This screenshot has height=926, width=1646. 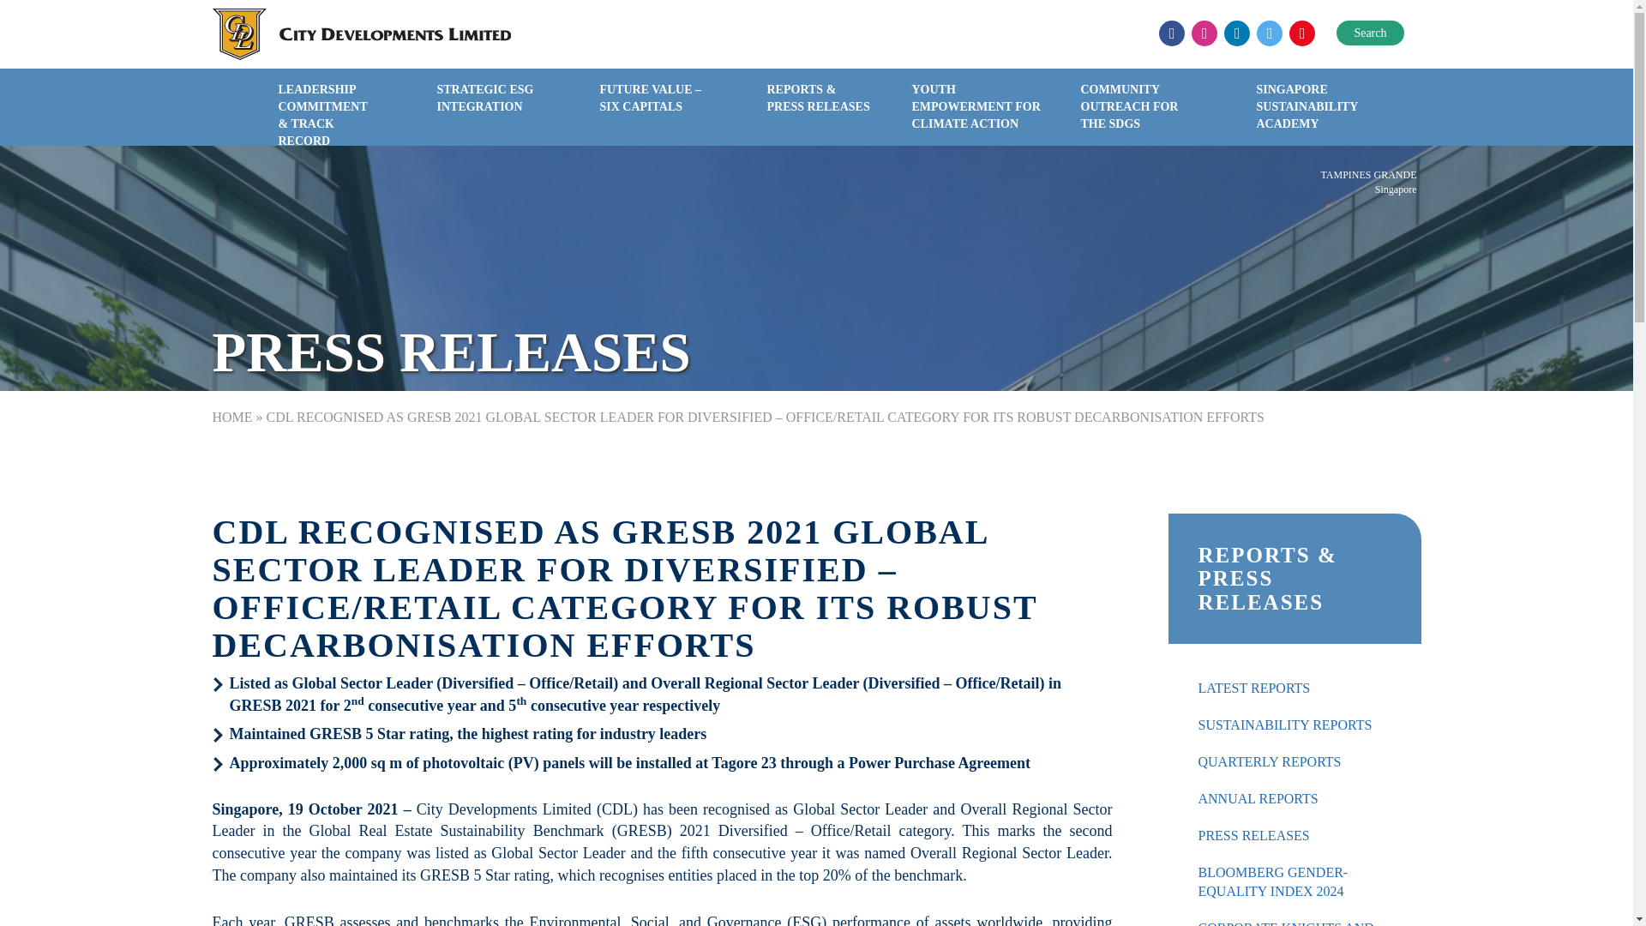 What do you see at coordinates (652, 111) in the screenshot?
I see `FUTURE VALUE - SIX CAPITALS` at bounding box center [652, 111].